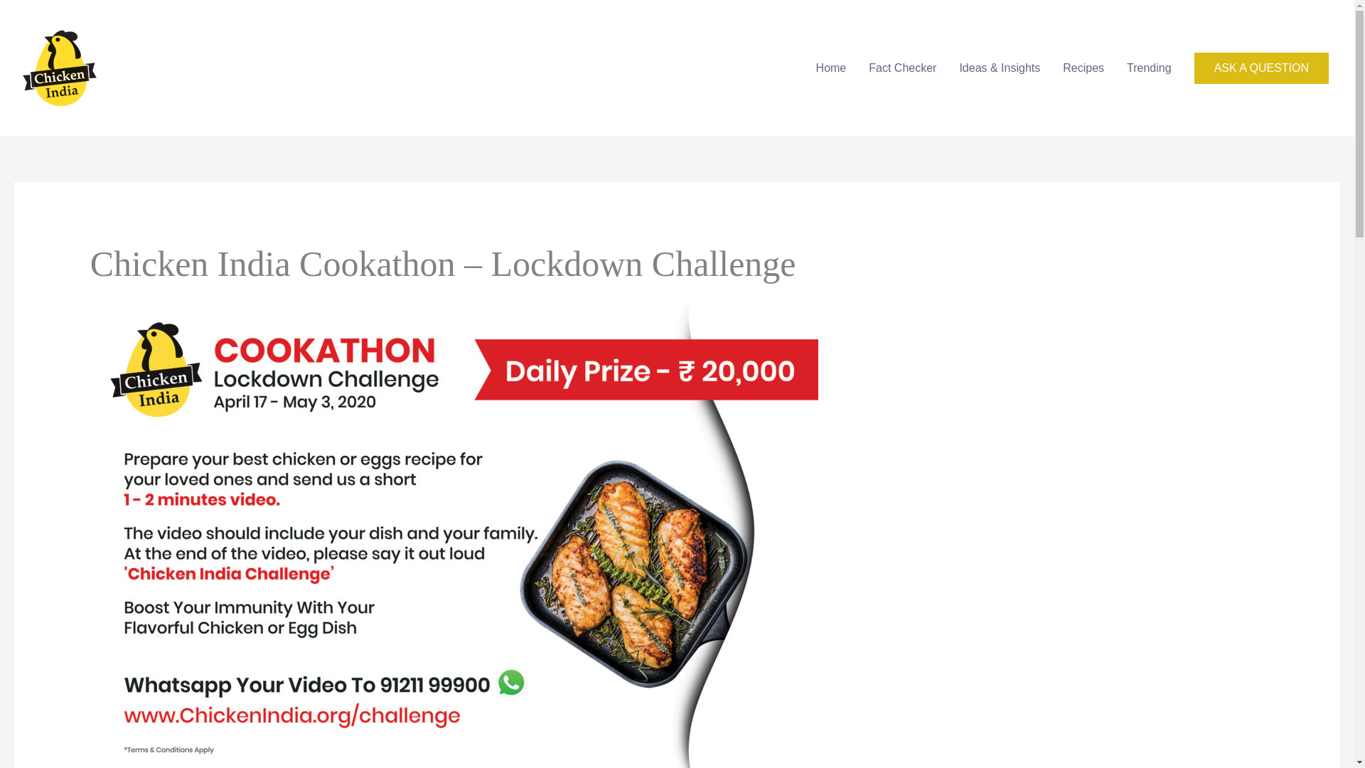 Image resolution: width=1365 pixels, height=768 pixels. I want to click on ASK A QUESTION, so click(1261, 68).